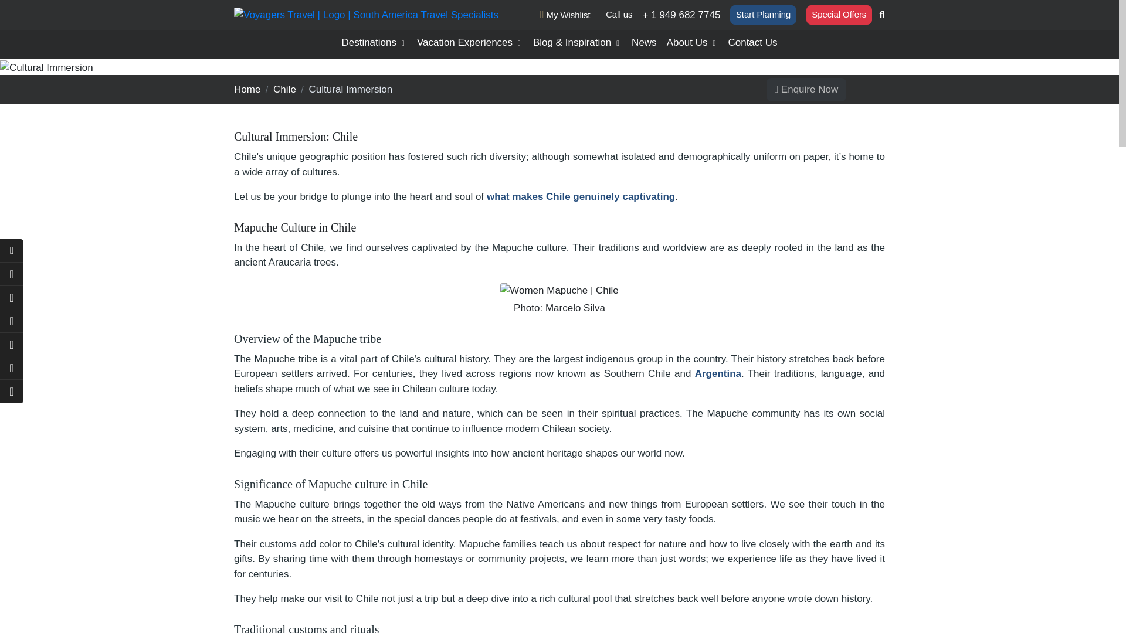 Image resolution: width=1126 pixels, height=633 pixels. I want to click on Voyagers Travel Social Network, so click(12, 392).